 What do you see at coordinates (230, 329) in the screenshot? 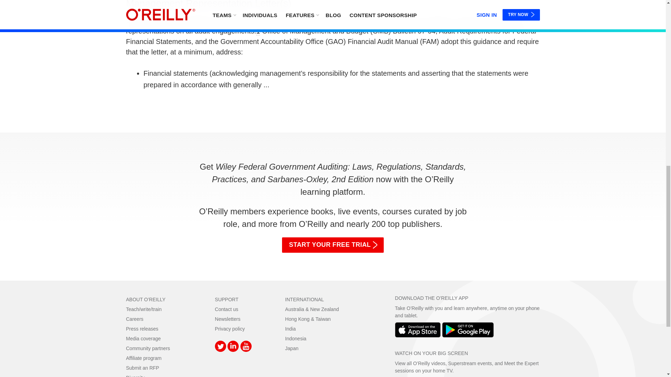
I see `Privacy policy` at bounding box center [230, 329].